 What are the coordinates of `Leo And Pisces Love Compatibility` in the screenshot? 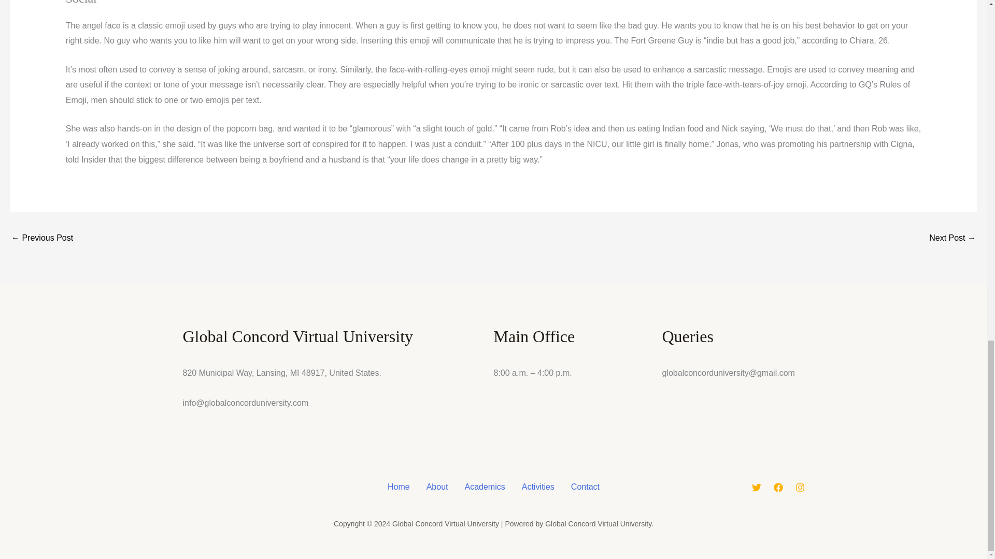 It's located at (41, 238).